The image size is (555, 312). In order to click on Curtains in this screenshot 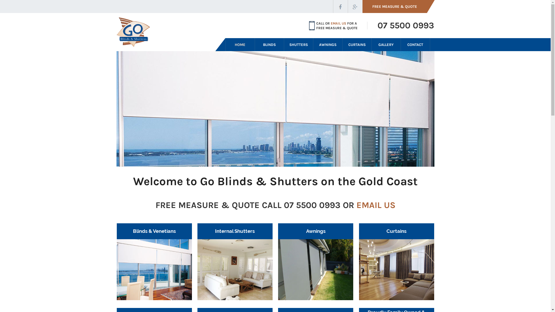, I will do `click(397, 262)`.